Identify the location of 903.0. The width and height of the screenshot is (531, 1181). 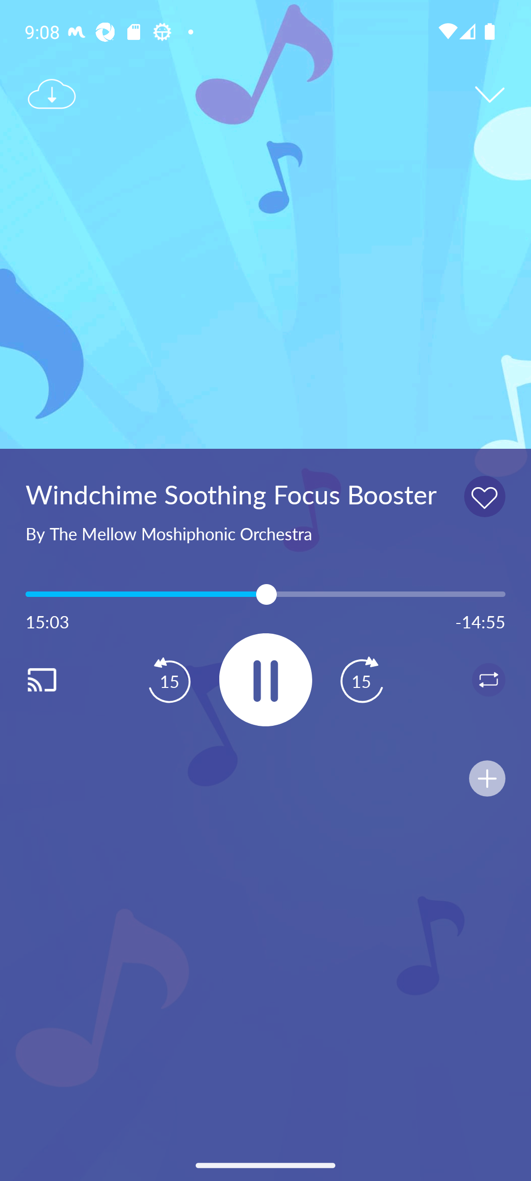
(265, 594).